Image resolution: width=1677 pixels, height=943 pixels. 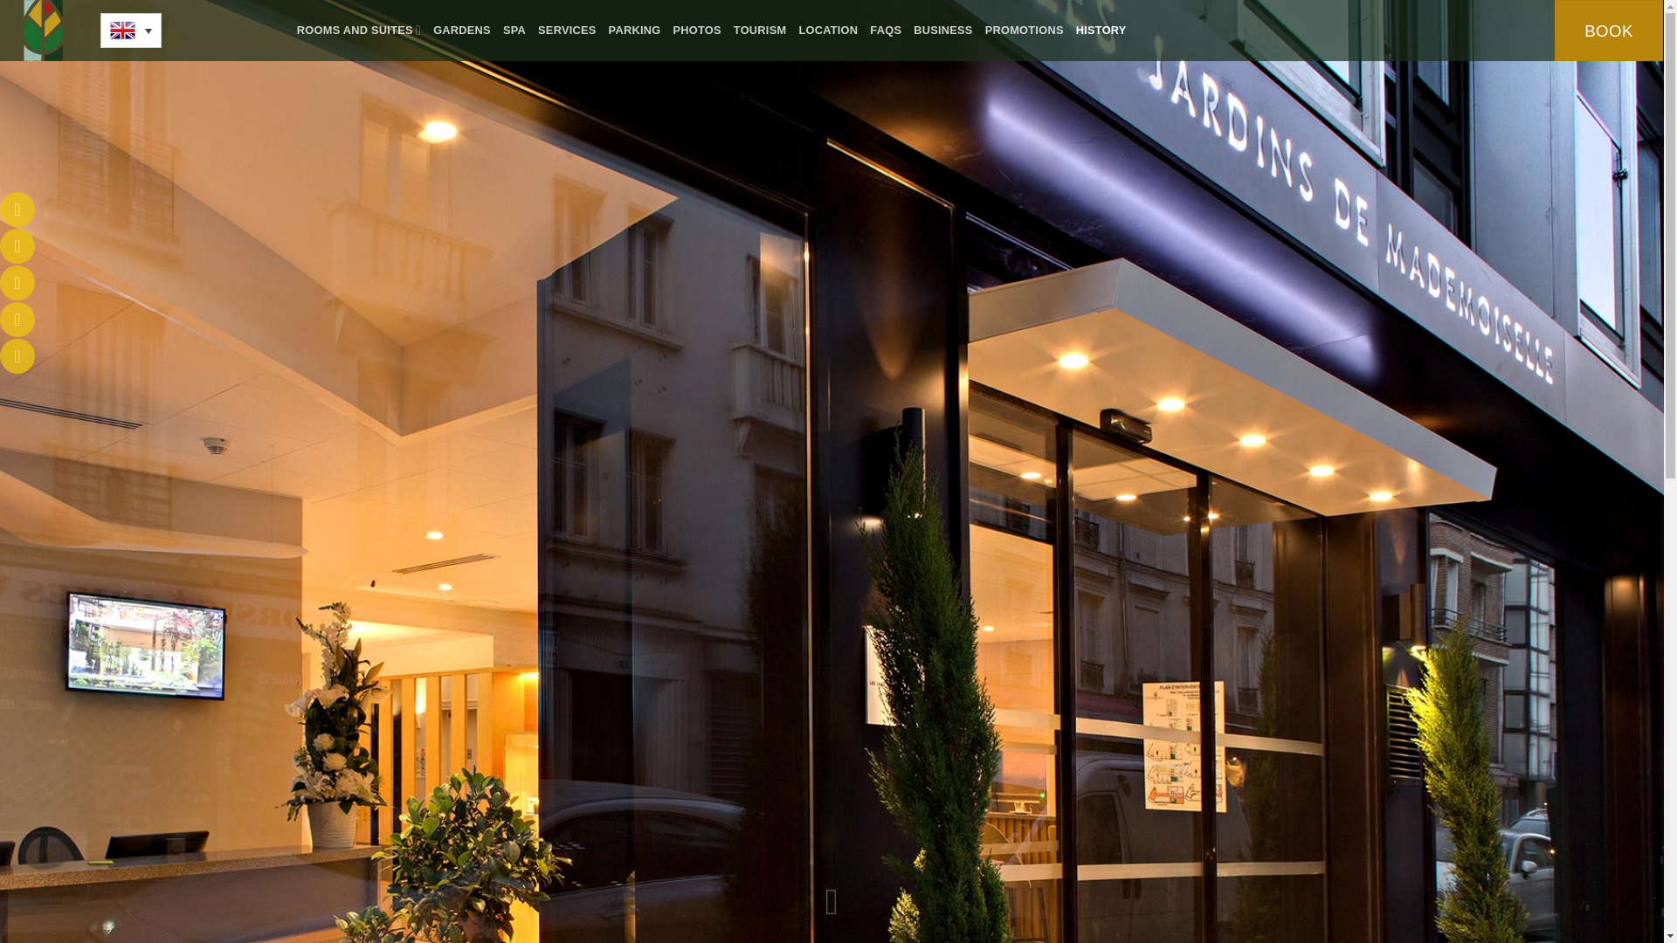 What do you see at coordinates (1101, 30) in the screenshot?
I see `HISTORY` at bounding box center [1101, 30].